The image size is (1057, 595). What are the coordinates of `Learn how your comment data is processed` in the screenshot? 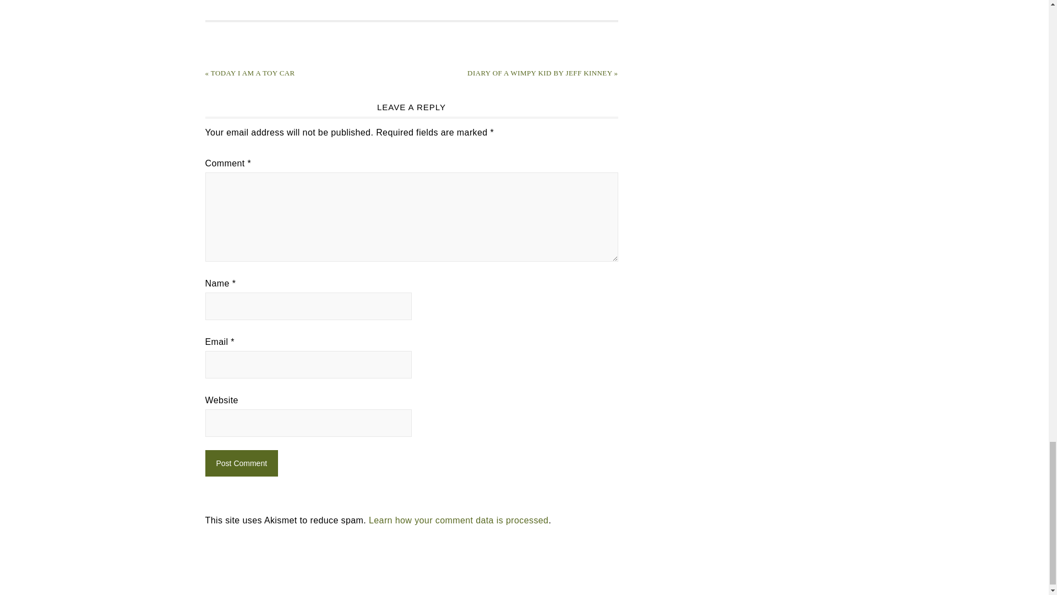 It's located at (459, 520).